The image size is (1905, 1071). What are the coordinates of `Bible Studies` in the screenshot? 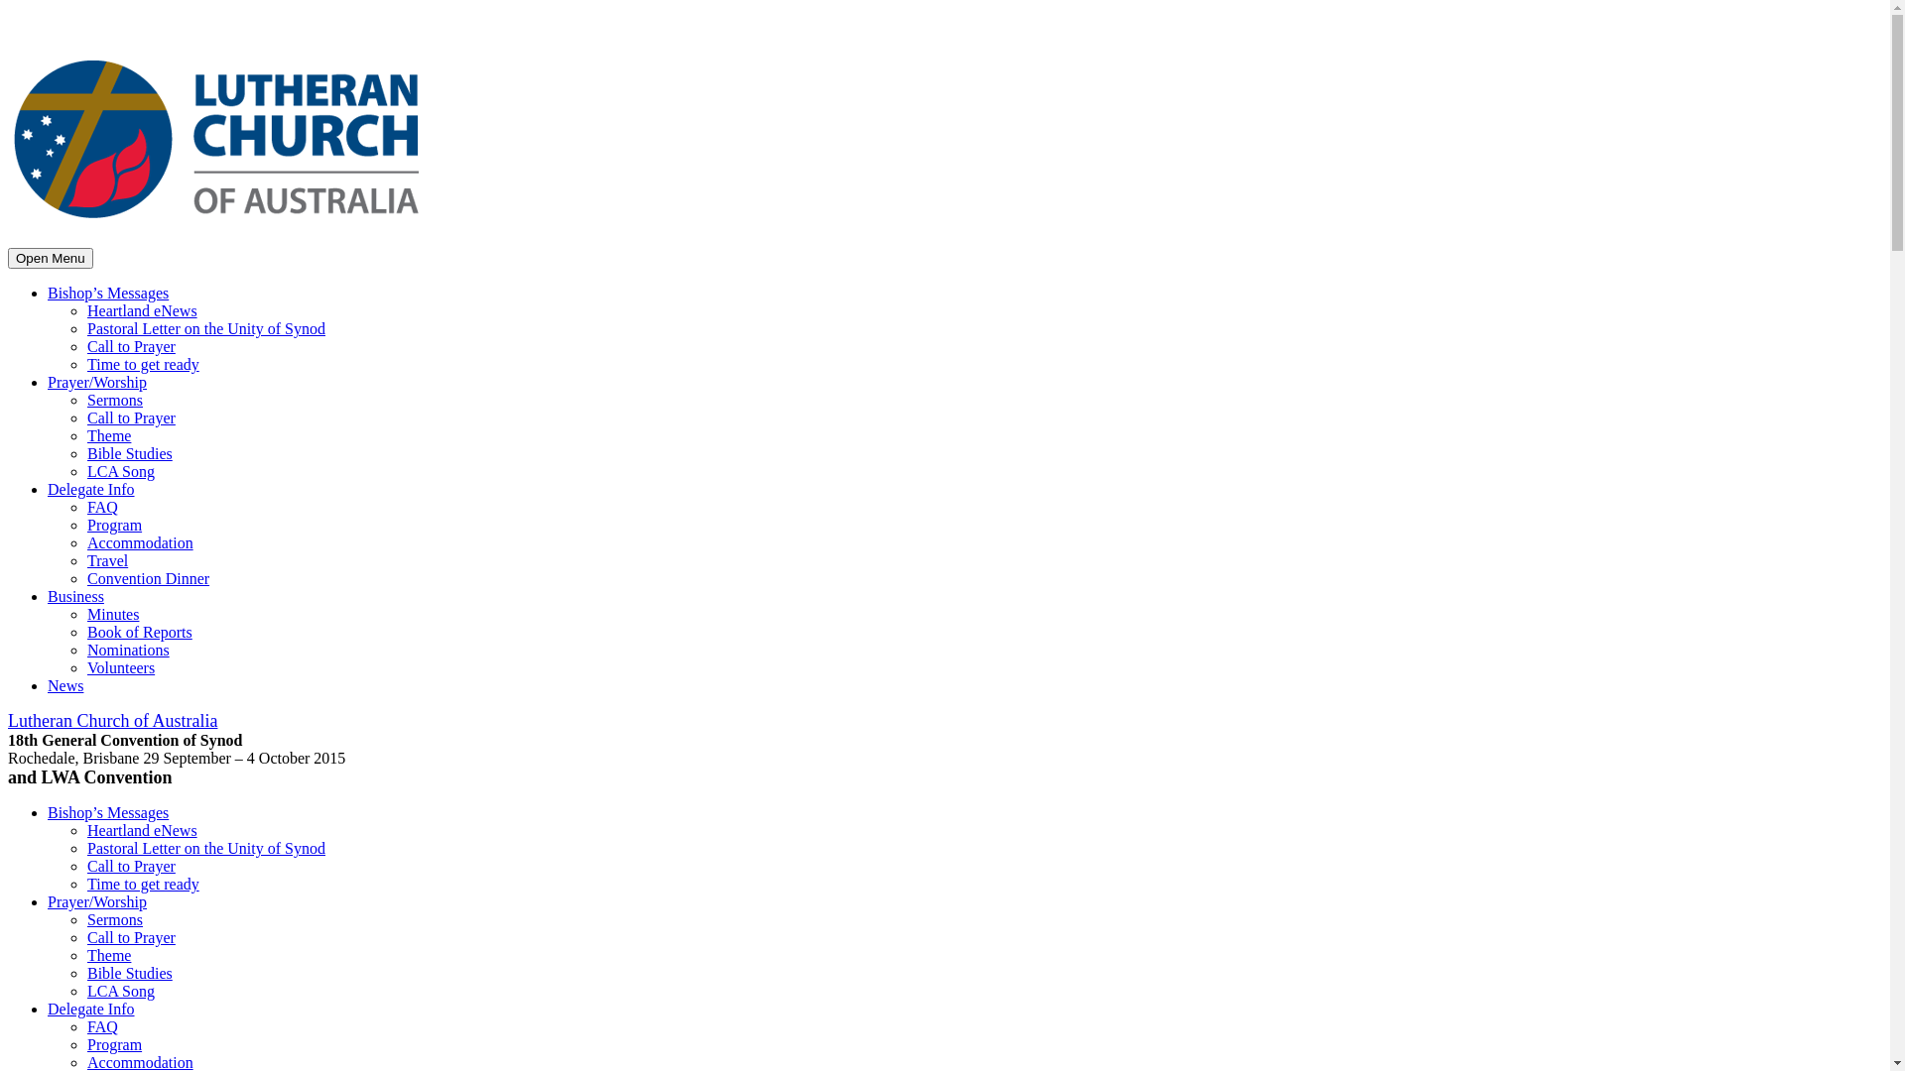 It's located at (130, 974).